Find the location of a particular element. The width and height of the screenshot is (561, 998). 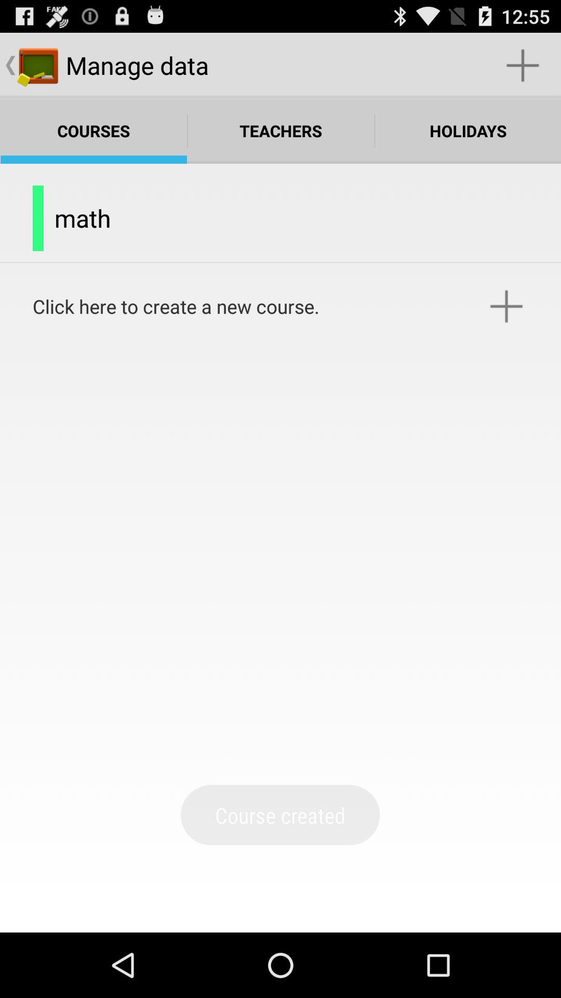

open app to the right of the manage data icon is located at coordinates (523, 65).